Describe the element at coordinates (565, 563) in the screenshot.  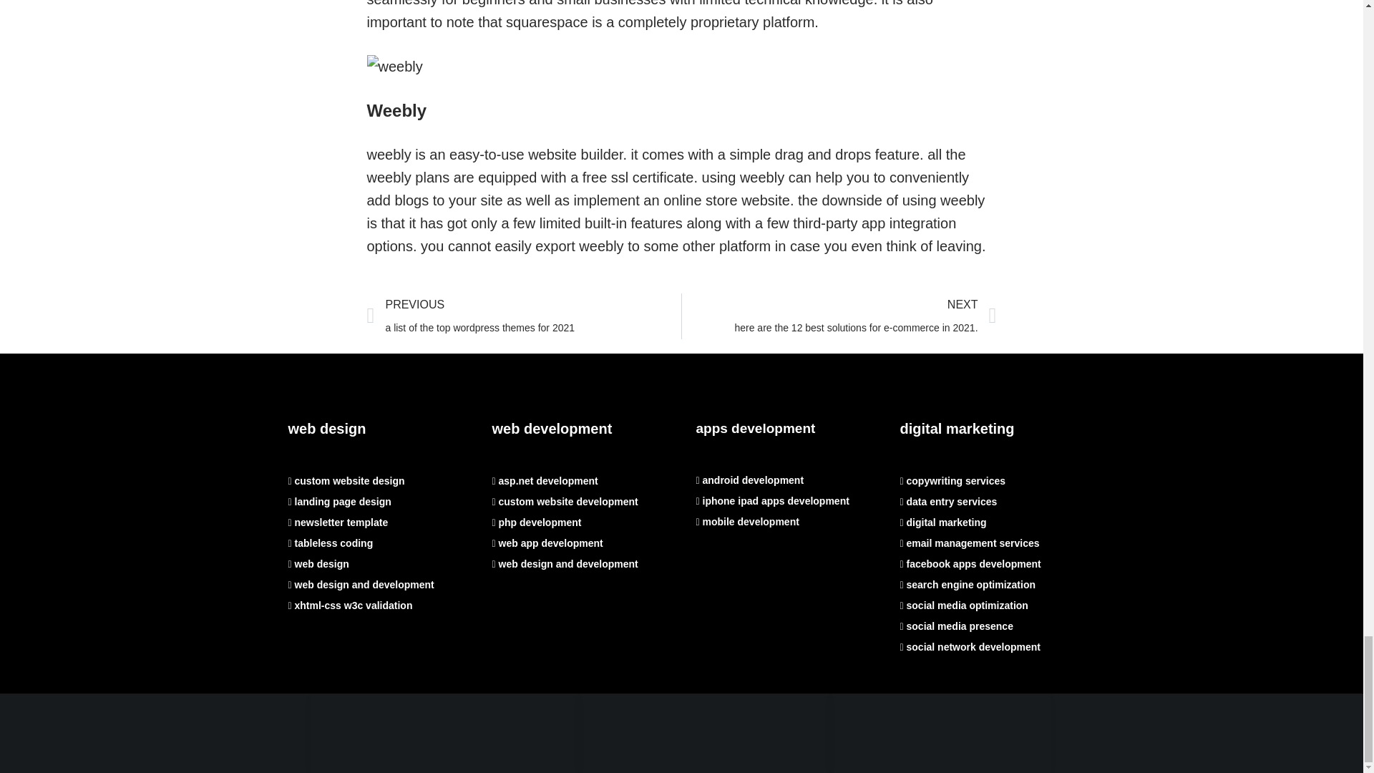
I see `xhtml-css w3c validation` at that location.